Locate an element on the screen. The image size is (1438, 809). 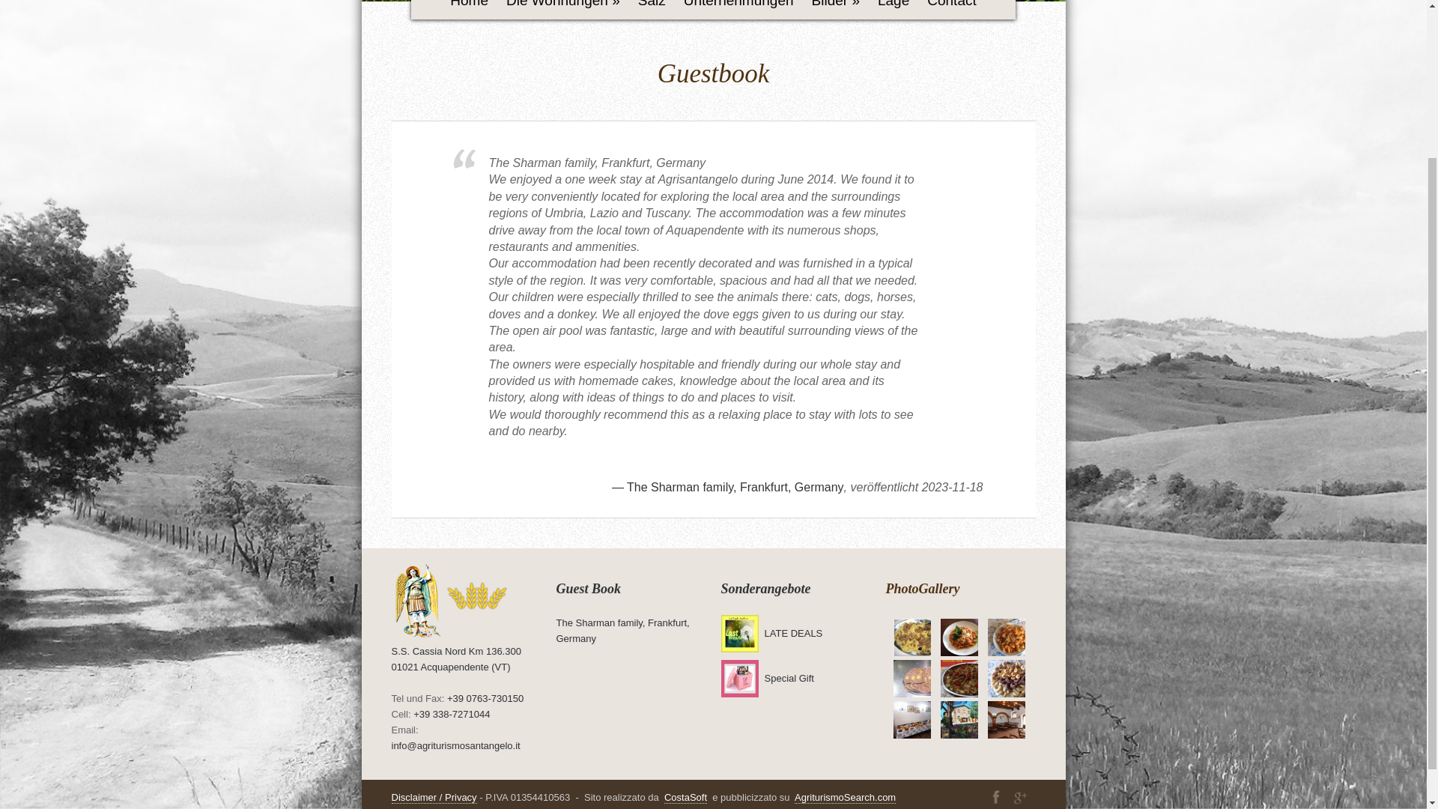
Salz is located at coordinates (652, 10).